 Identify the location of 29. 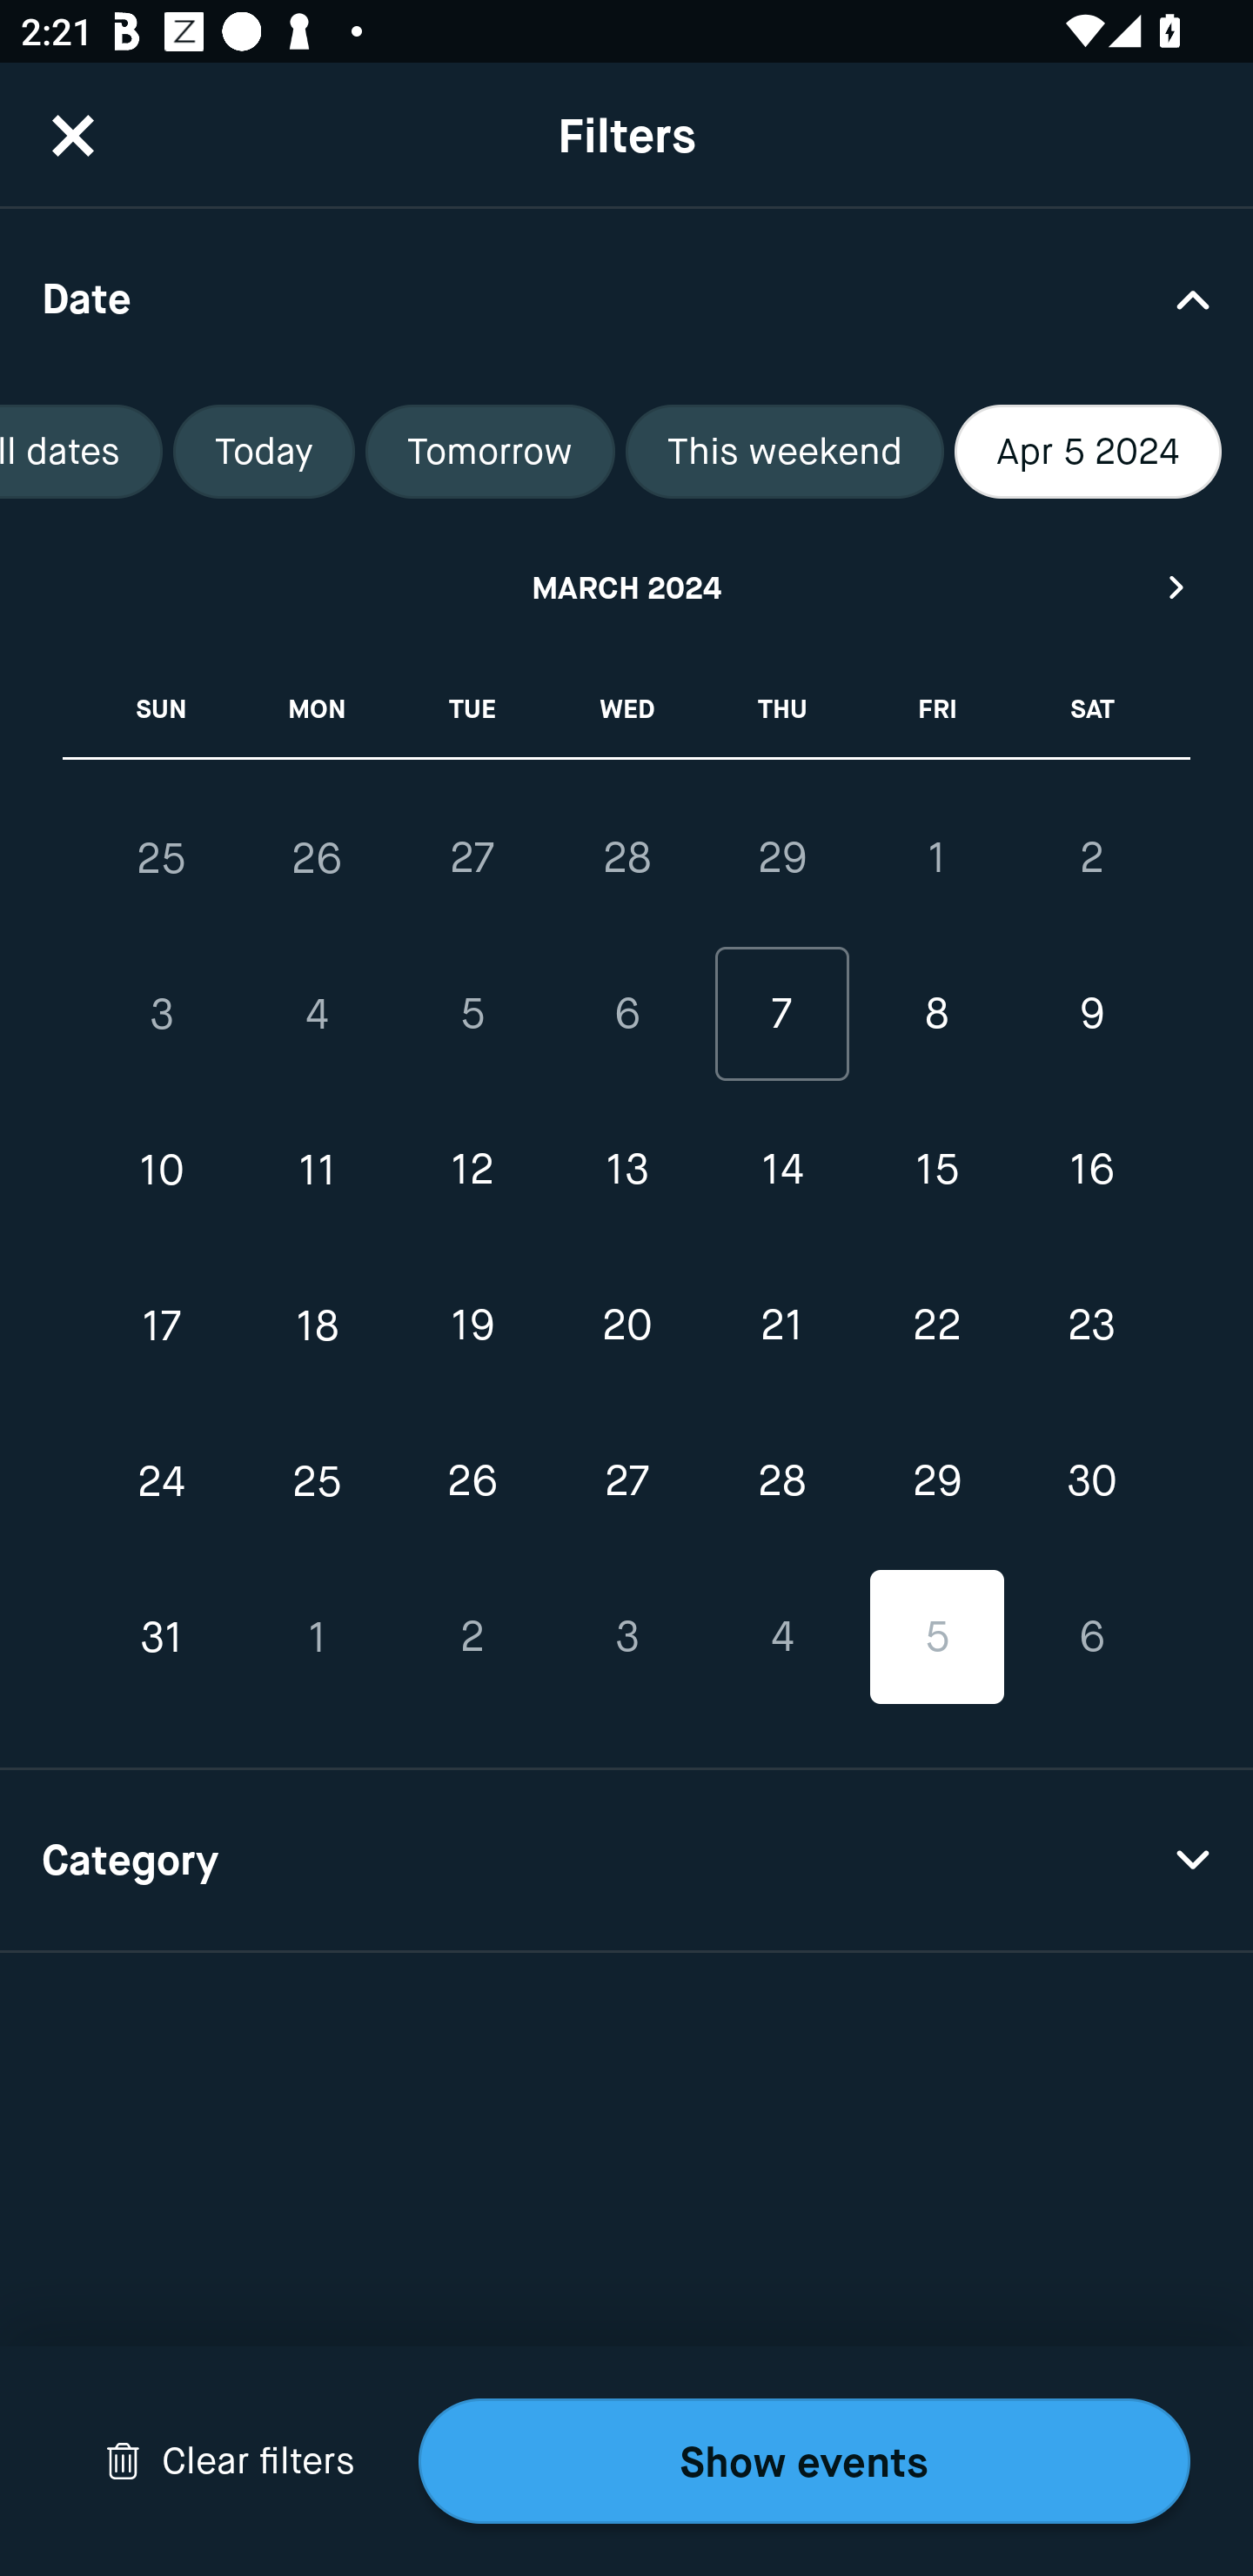
(936, 1481).